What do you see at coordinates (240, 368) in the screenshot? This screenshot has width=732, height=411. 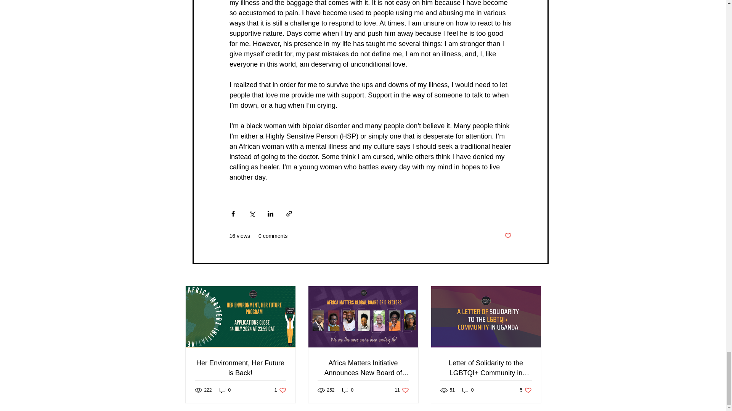 I see `Her Environment, Her Future is Back!` at bounding box center [240, 368].